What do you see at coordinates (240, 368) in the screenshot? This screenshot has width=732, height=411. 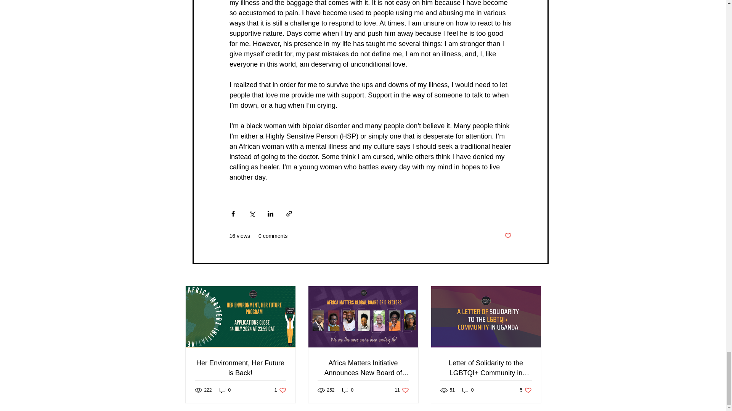 I see `Her Environment, Her Future is Back!` at bounding box center [240, 368].